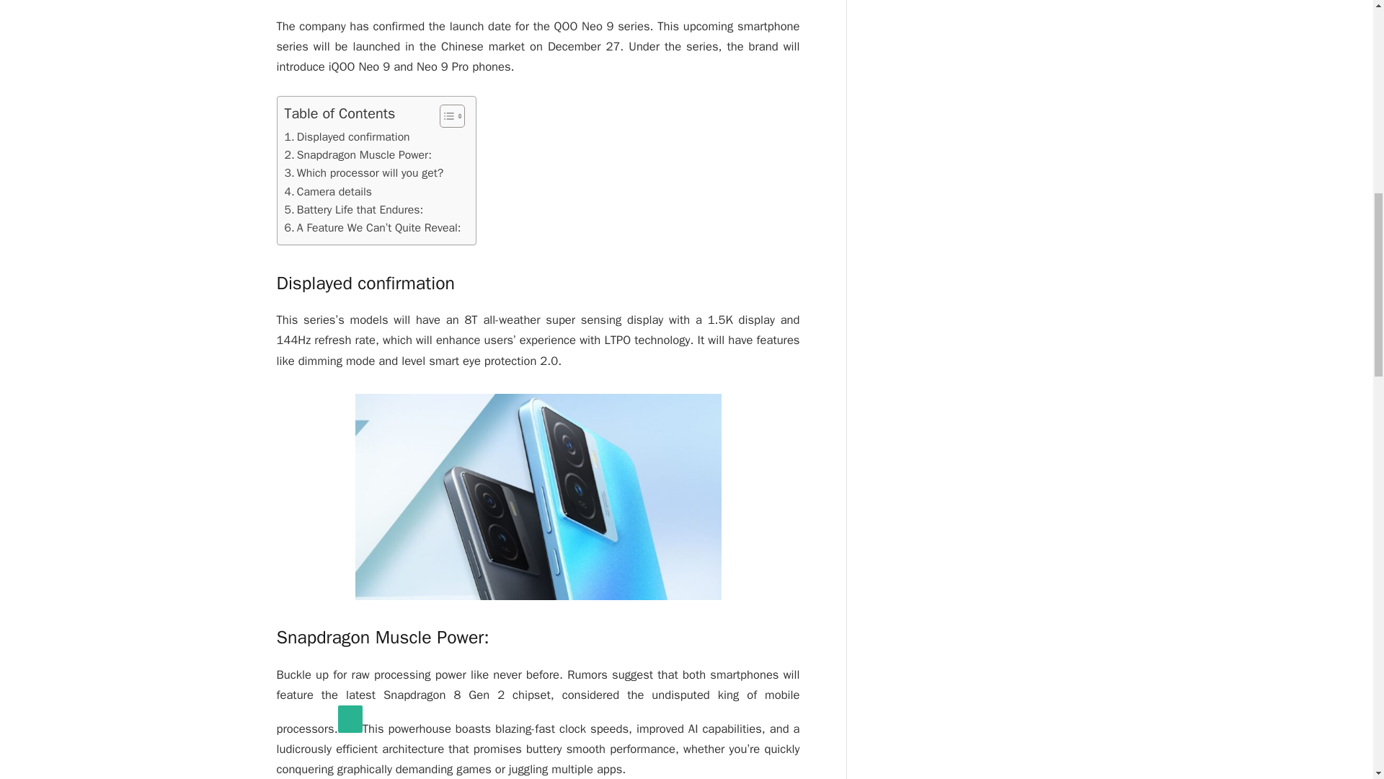 Image resolution: width=1384 pixels, height=779 pixels. I want to click on Displayed confirmation, so click(346, 137).